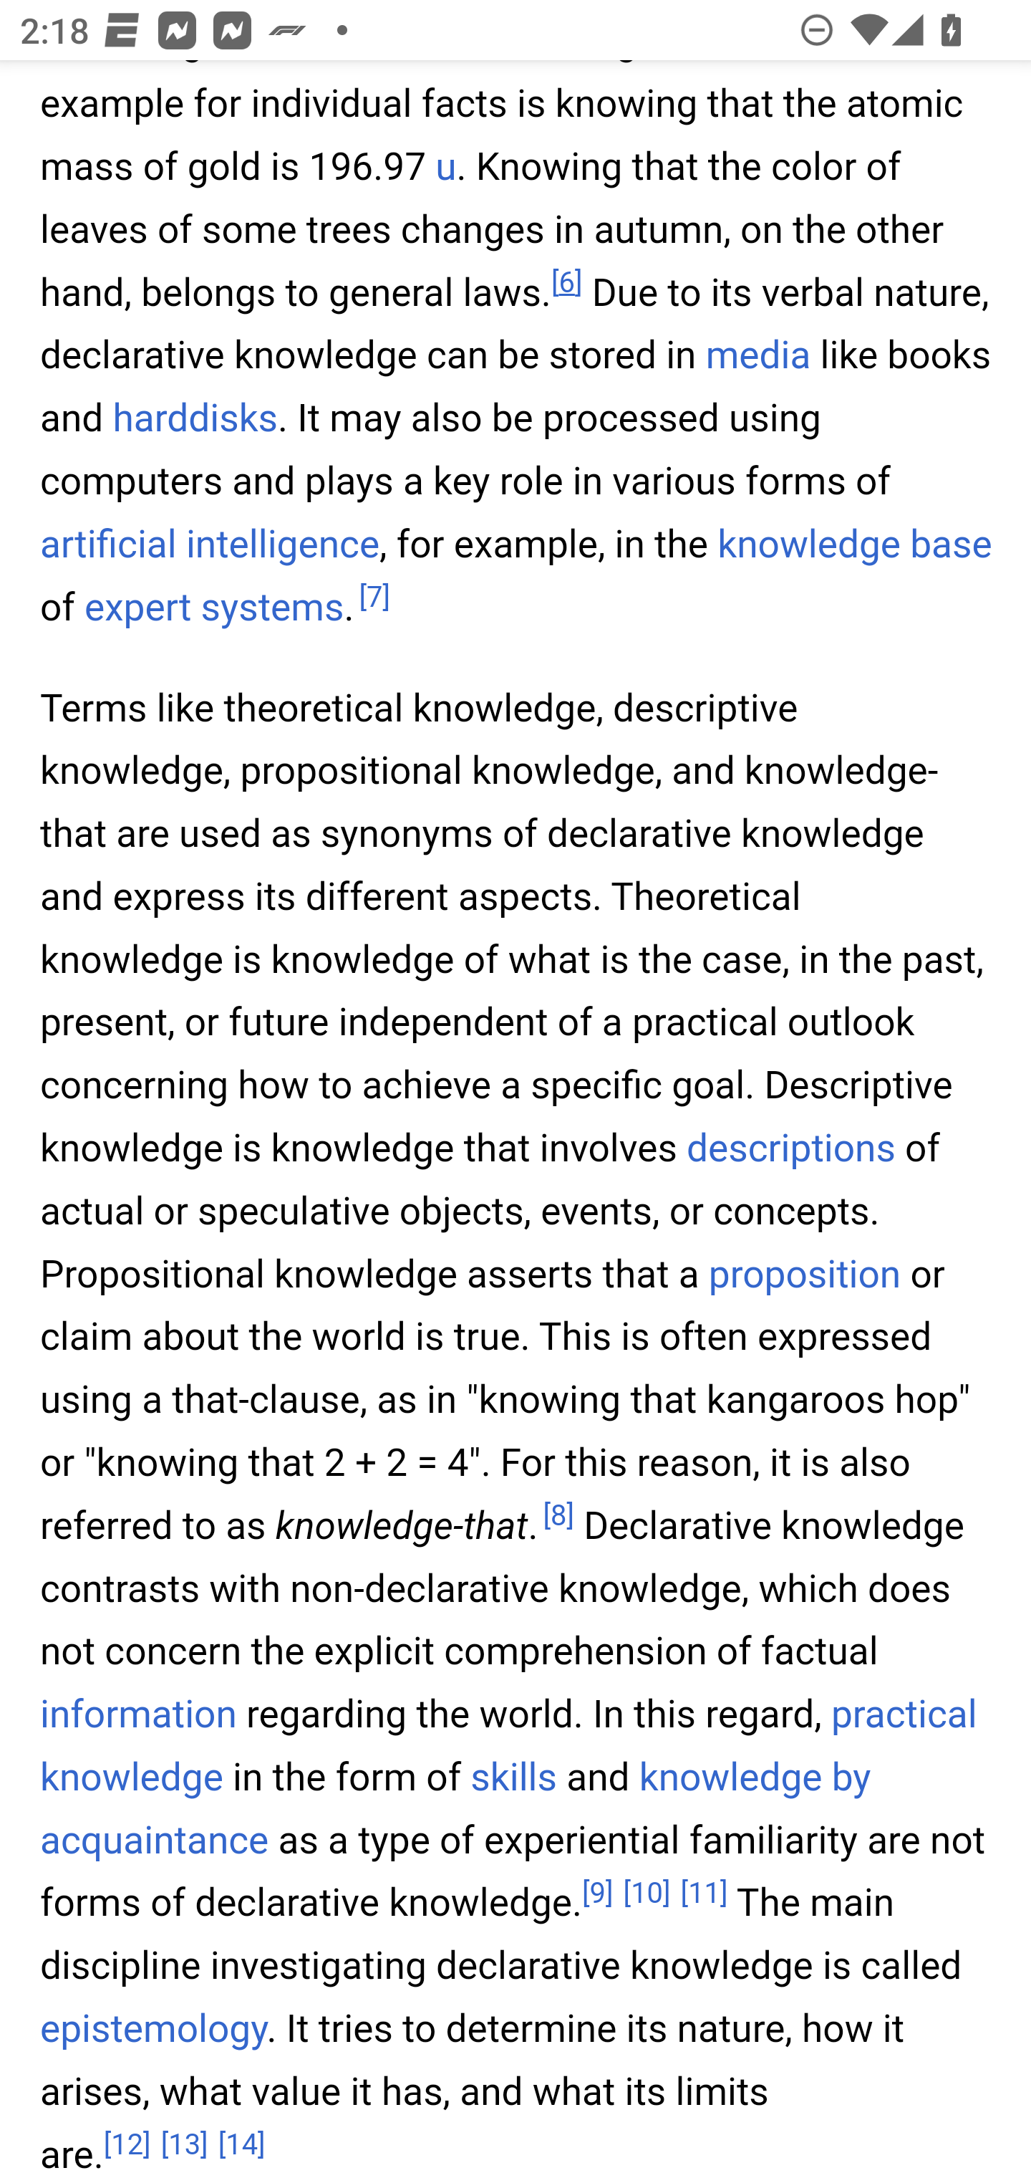 Image resolution: width=1031 pixels, height=2178 pixels. Describe the element at coordinates (210, 544) in the screenshot. I see `artificial intelligence` at that location.